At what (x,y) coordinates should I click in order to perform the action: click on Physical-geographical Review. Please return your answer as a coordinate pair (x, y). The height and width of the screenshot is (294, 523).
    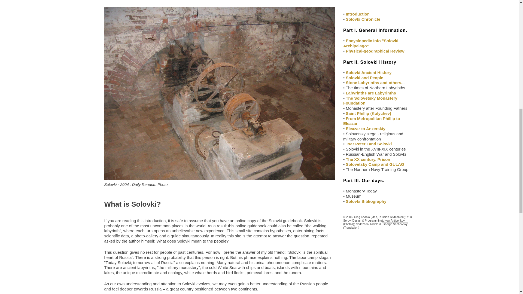
    Looking at the image, I should click on (375, 51).